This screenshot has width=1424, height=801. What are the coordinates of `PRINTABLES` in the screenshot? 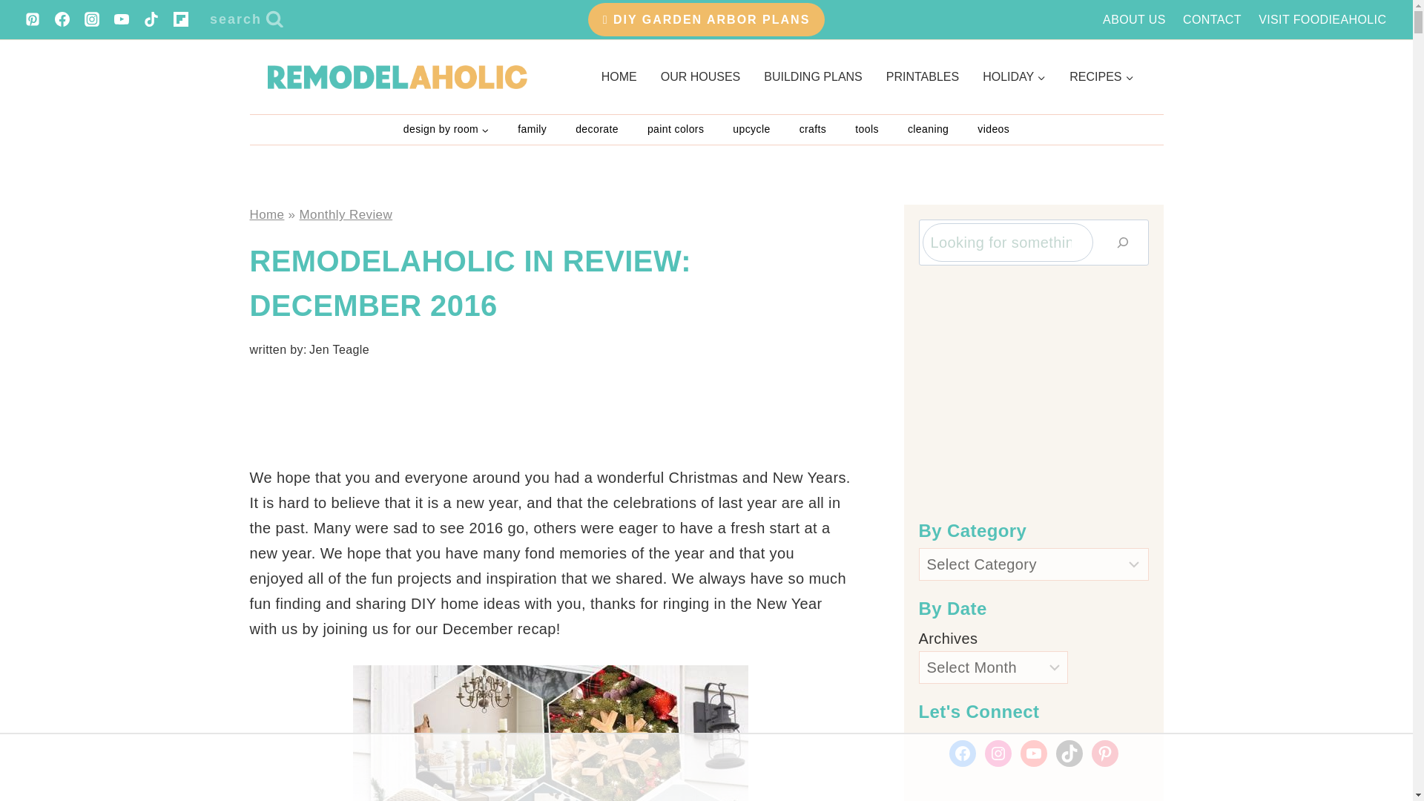 It's located at (923, 76).